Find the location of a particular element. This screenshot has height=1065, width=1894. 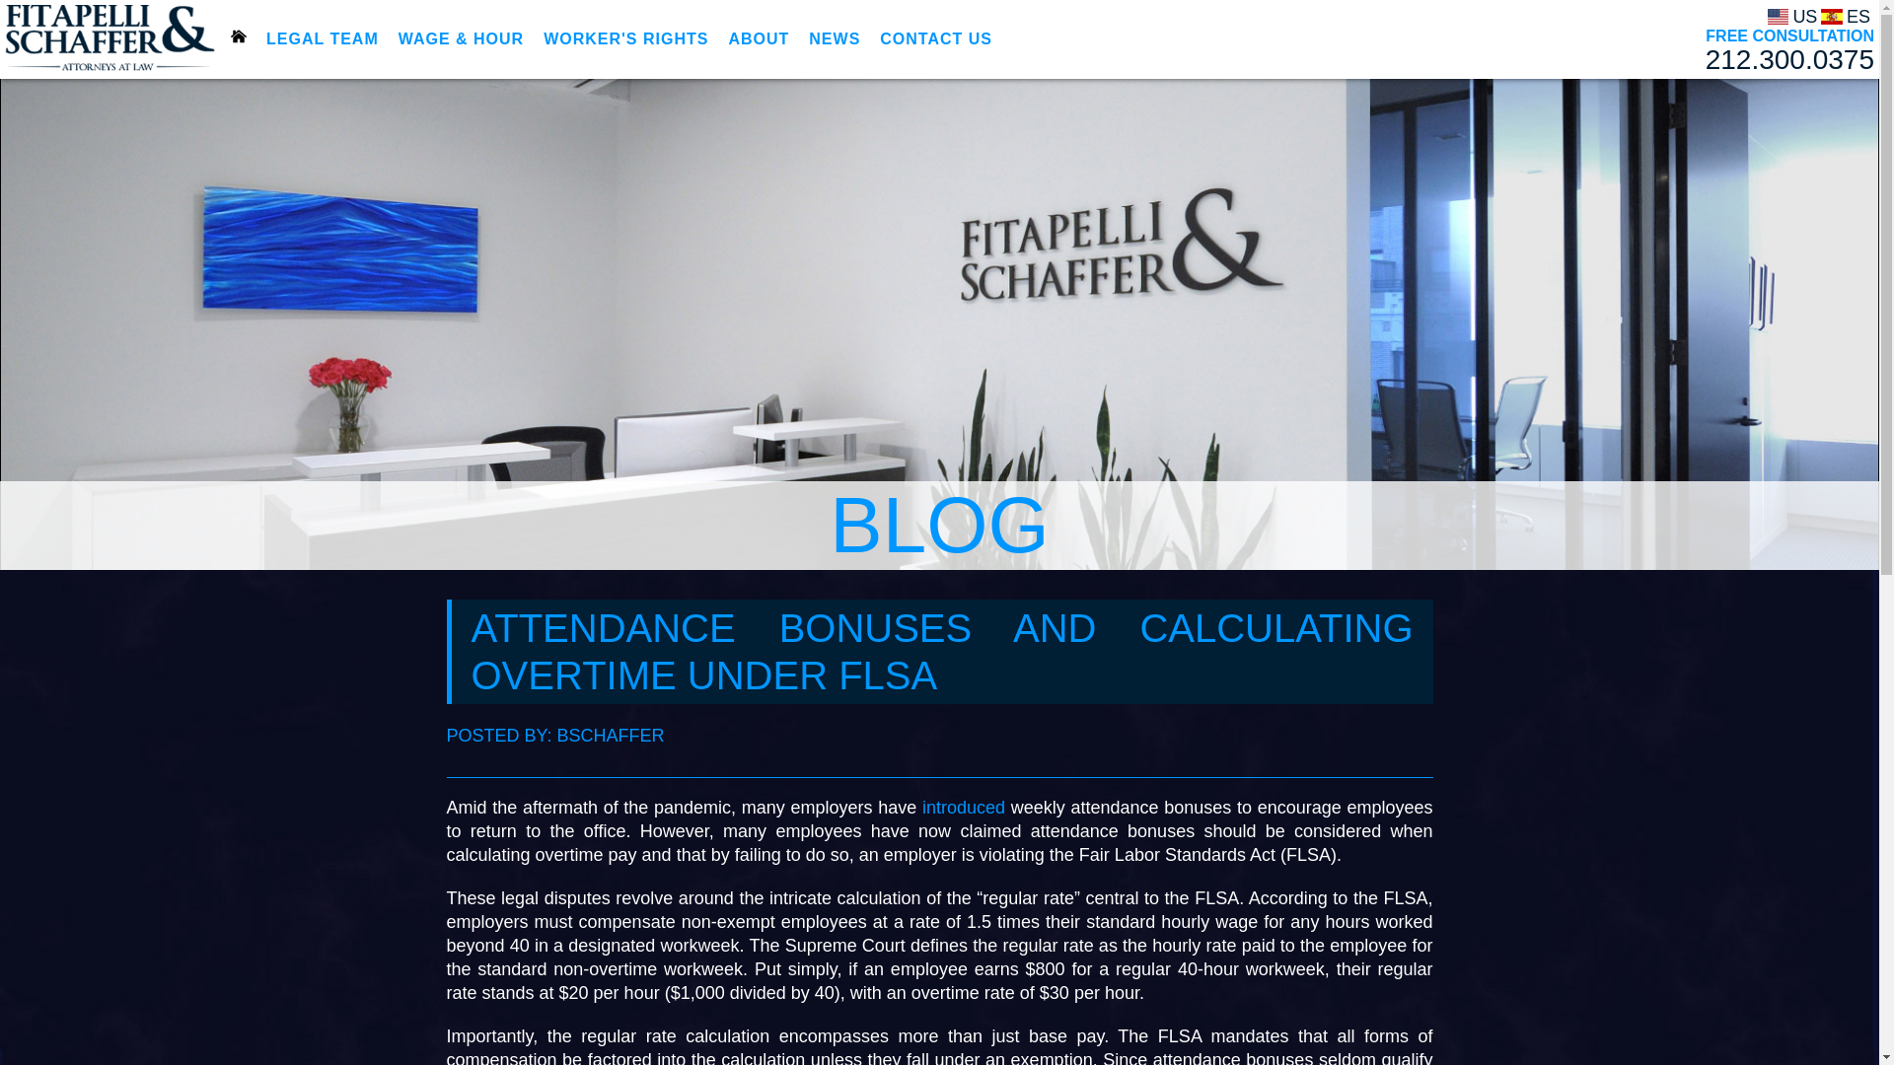

LEGAL TEAM is located at coordinates (322, 39).